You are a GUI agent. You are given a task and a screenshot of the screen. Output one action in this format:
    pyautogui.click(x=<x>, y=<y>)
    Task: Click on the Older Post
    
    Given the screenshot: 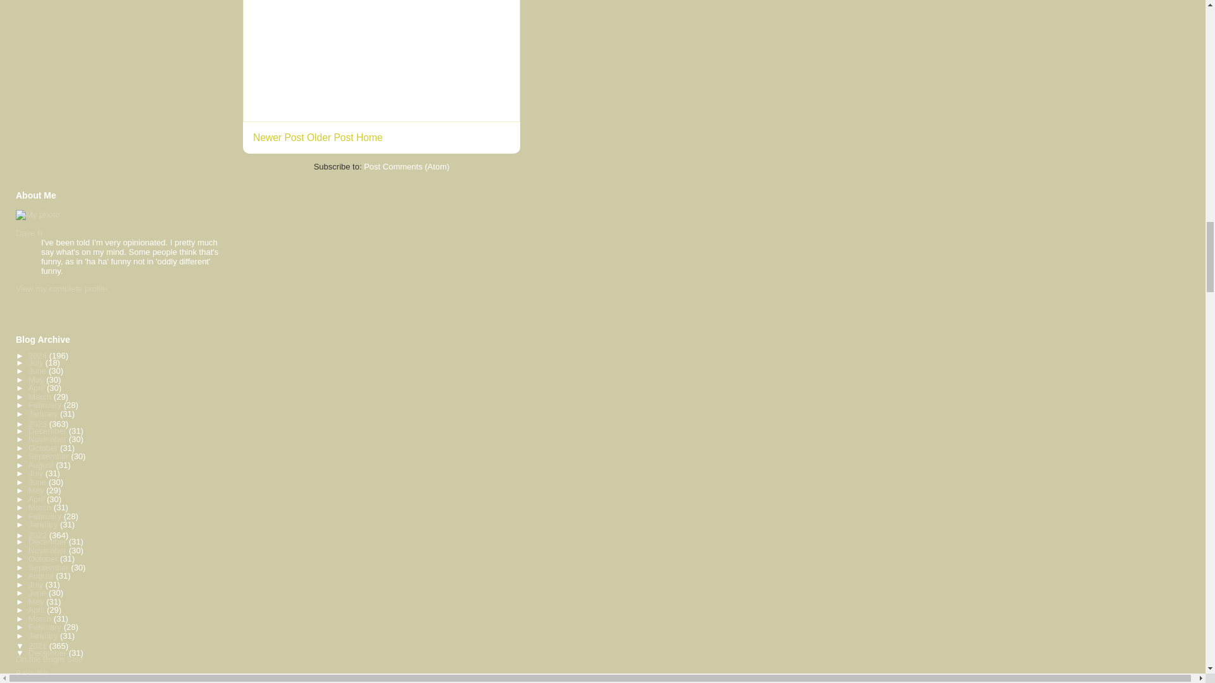 What is the action you would take?
    pyautogui.click(x=330, y=137)
    